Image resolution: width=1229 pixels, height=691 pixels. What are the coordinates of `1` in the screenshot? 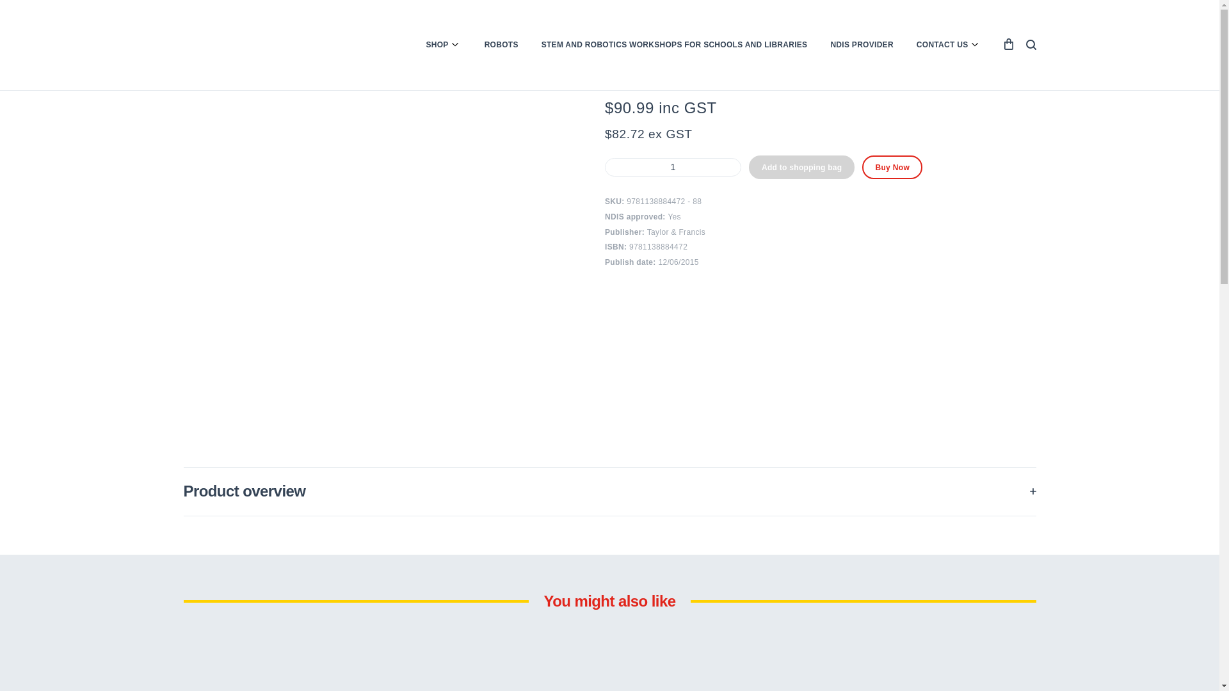 It's located at (672, 167).